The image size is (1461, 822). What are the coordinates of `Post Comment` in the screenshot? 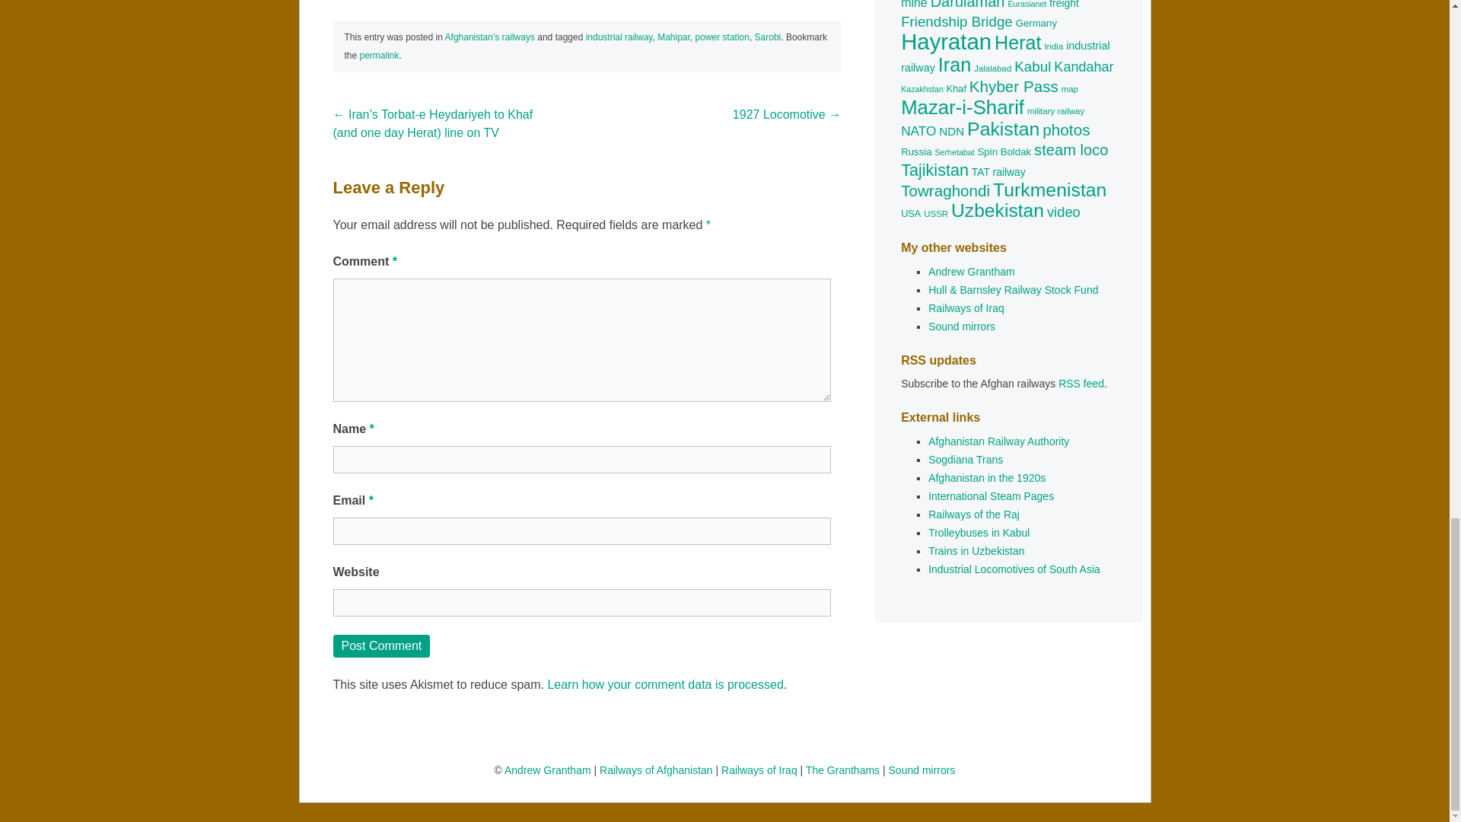 It's located at (382, 645).